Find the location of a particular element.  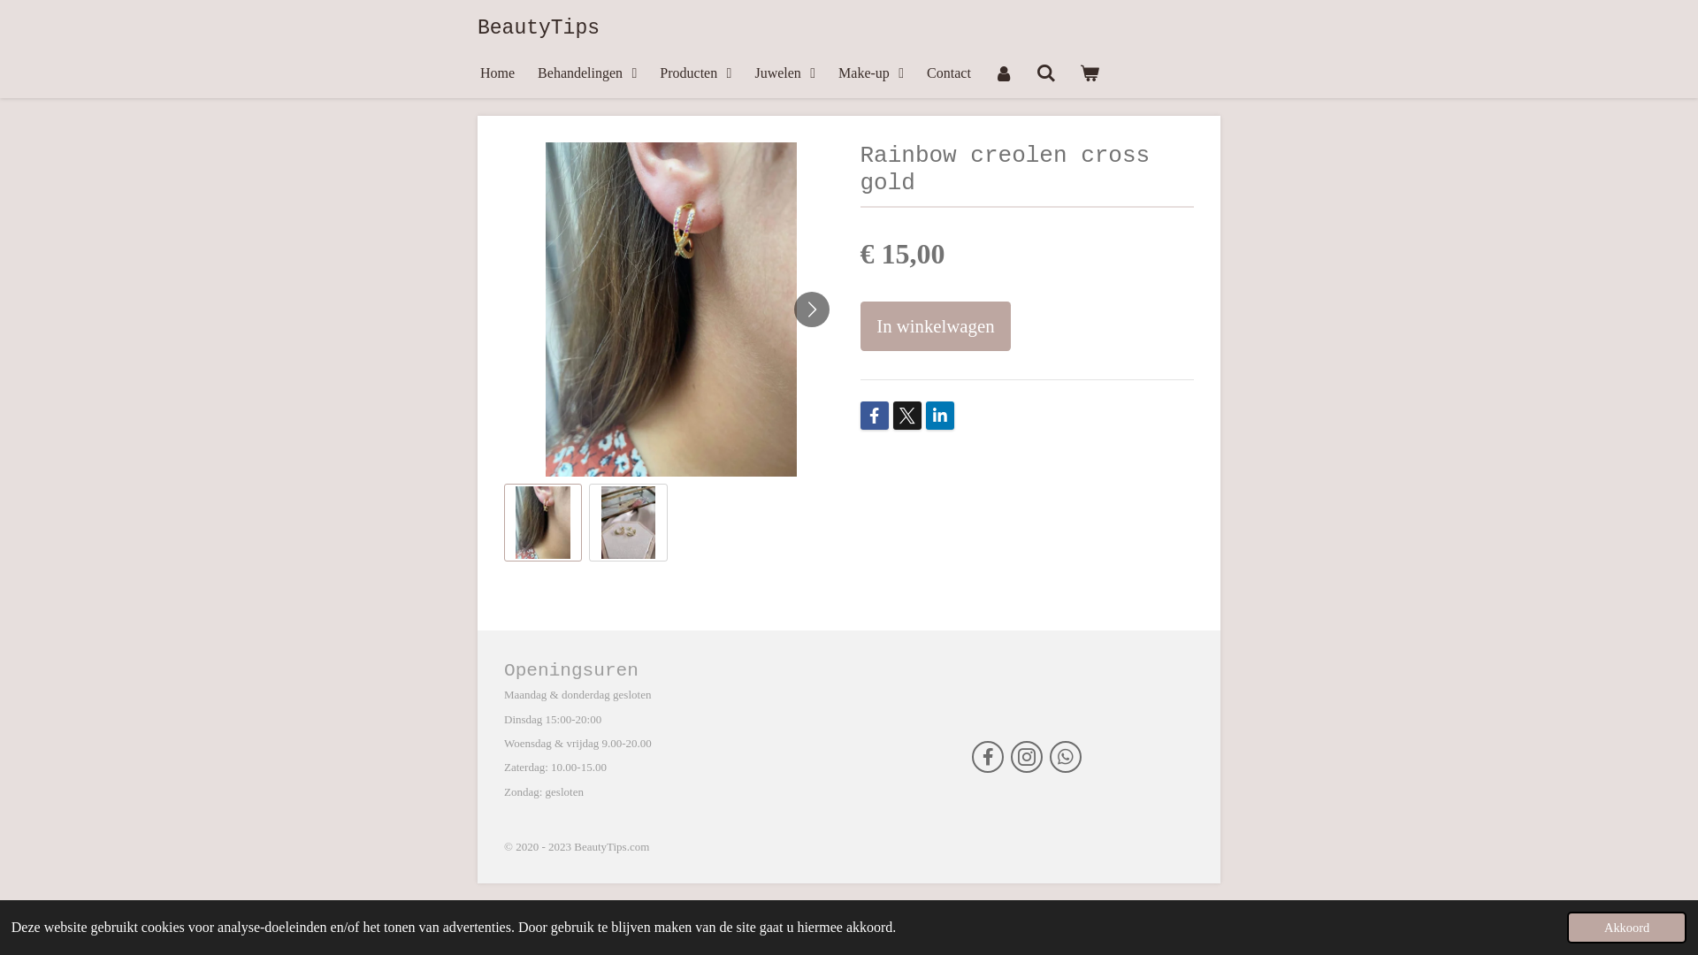

Make-up is located at coordinates (871, 73).